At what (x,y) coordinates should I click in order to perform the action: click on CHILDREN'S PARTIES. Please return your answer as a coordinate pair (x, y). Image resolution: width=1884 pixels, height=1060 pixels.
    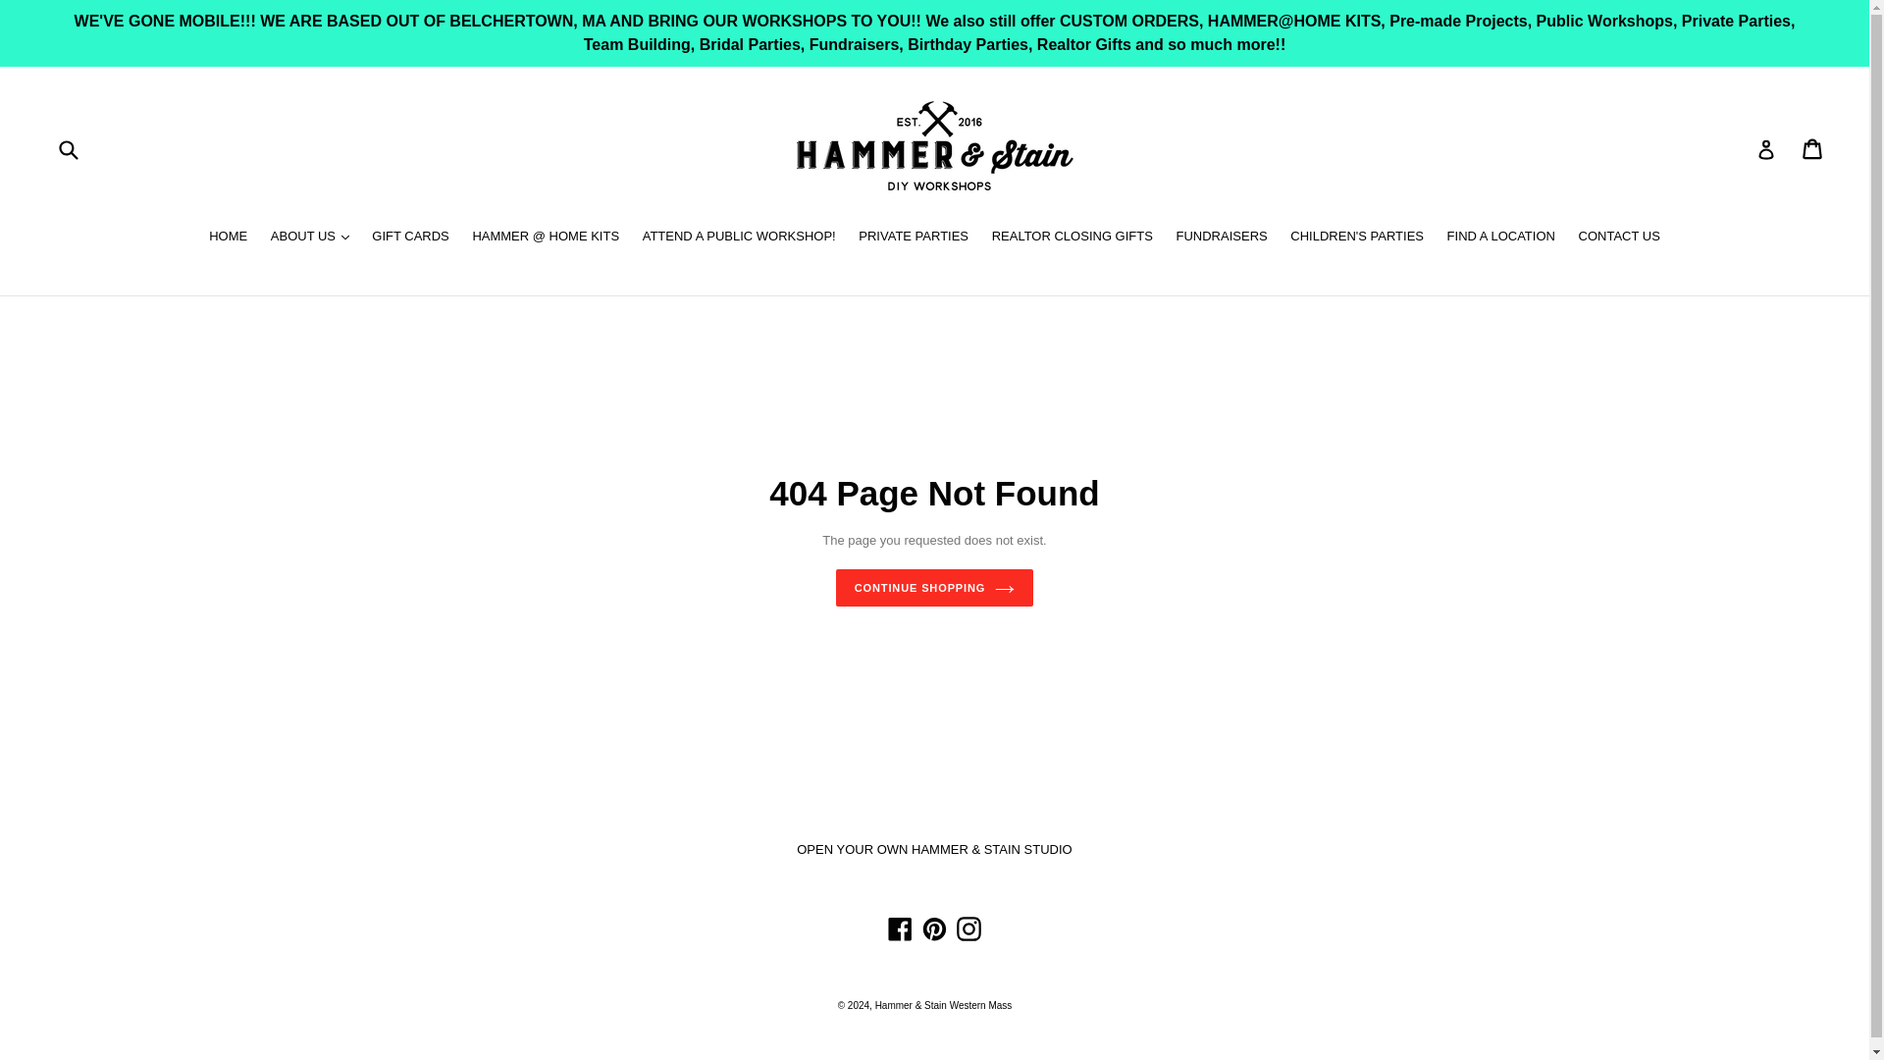
    Looking at the image, I should click on (1357, 238).